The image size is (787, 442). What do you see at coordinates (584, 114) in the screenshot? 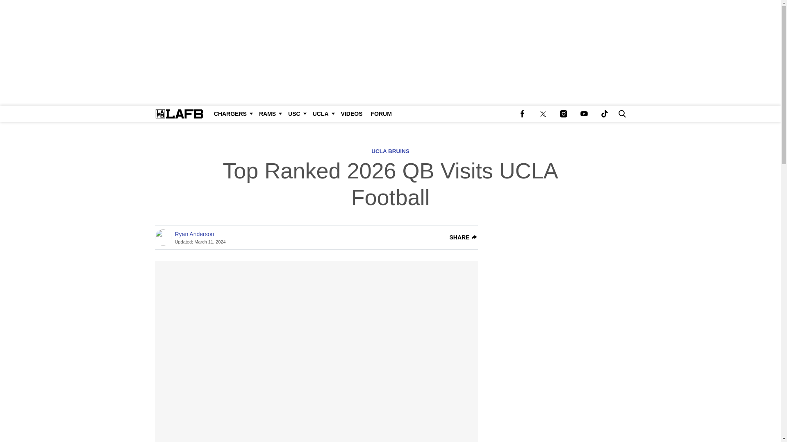
I see `Subscribe to our YouTube channel` at bounding box center [584, 114].